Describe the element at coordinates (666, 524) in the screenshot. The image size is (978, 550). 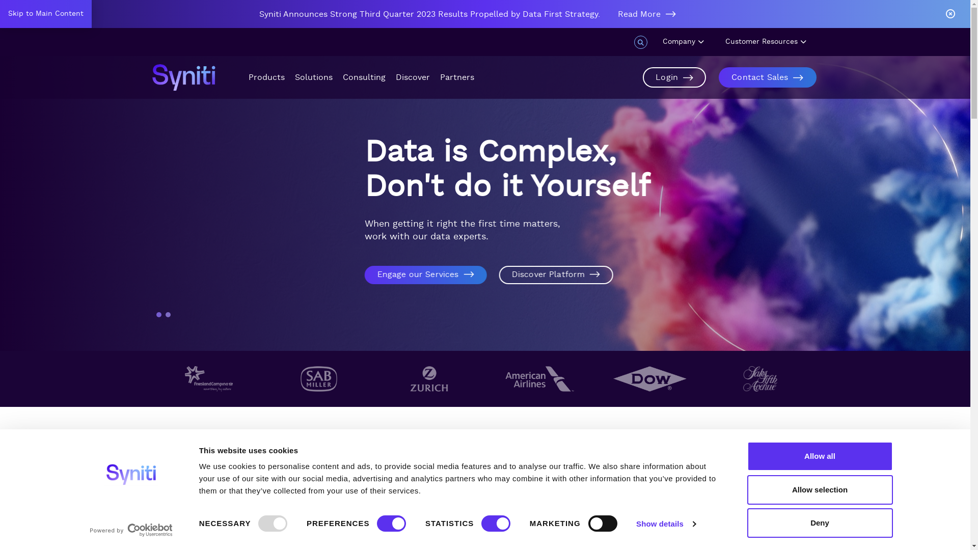
I see `Show details` at that location.